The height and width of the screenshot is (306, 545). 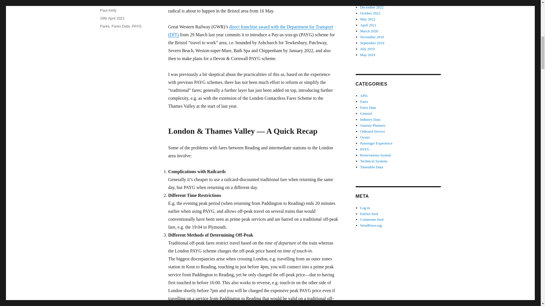 What do you see at coordinates (137, 26) in the screenshot?
I see `PAYG` at bounding box center [137, 26].